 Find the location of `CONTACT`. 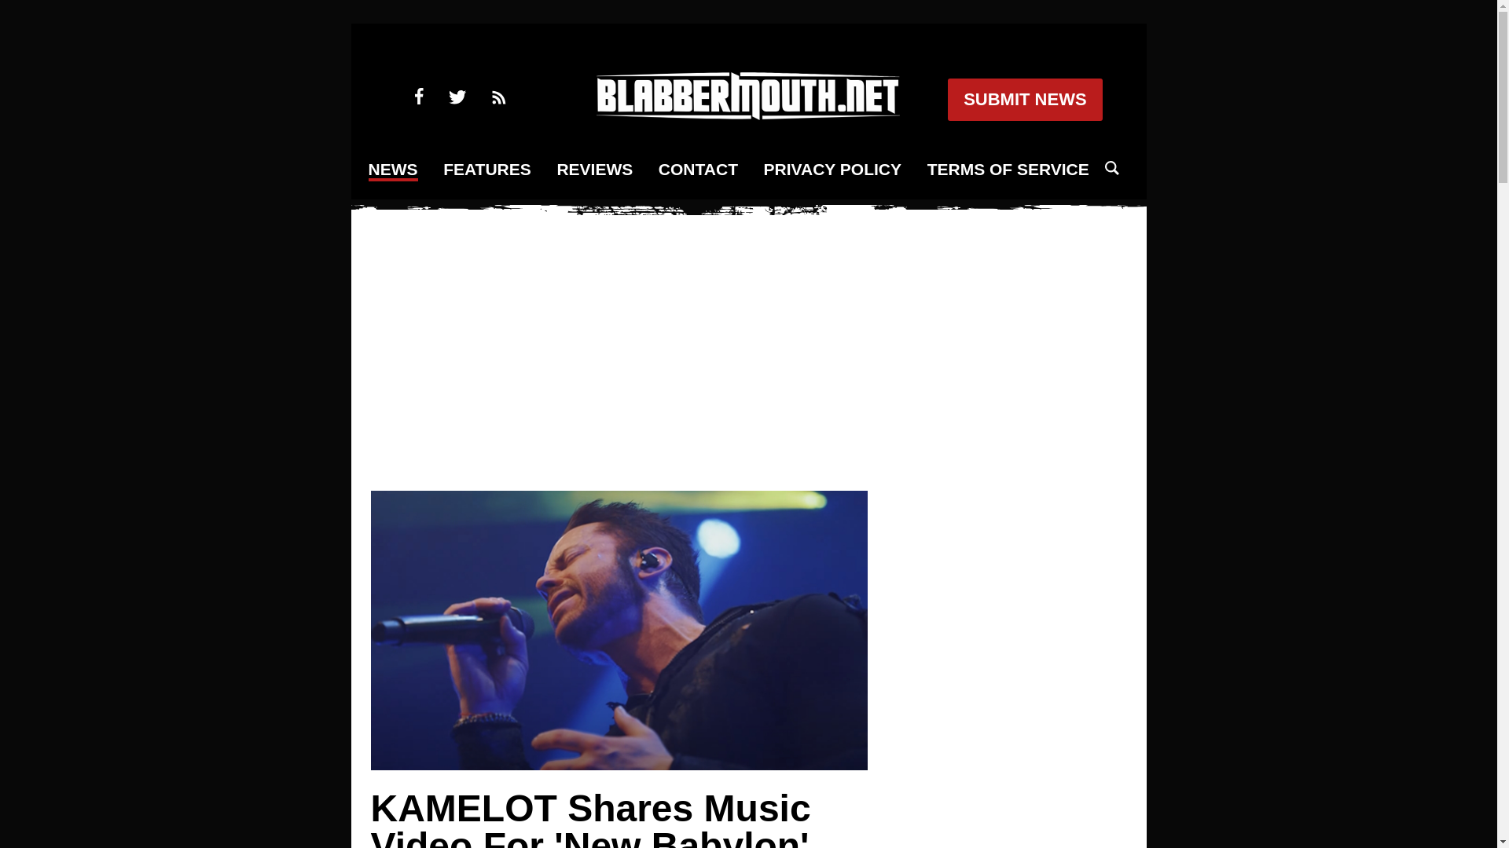

CONTACT is located at coordinates (698, 170).